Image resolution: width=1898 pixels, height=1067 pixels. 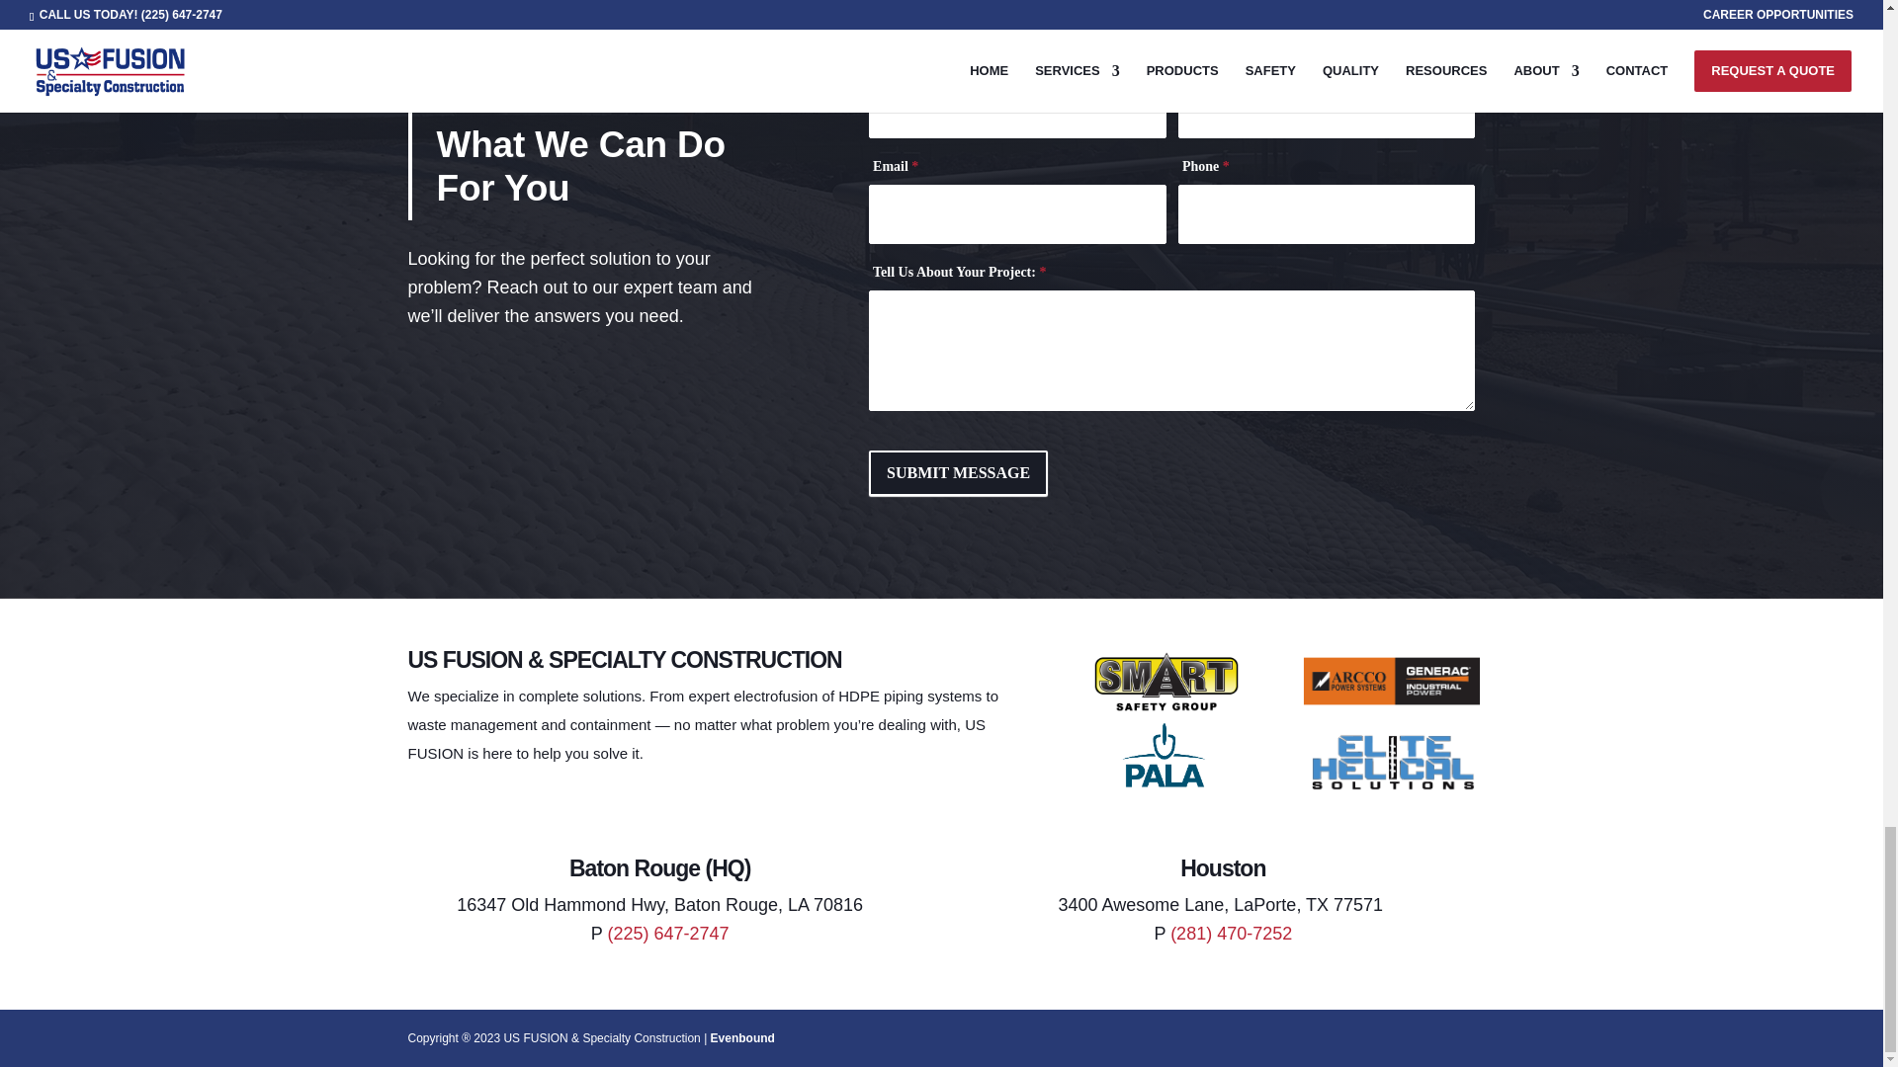 What do you see at coordinates (1392, 761) in the screenshot?
I see `elite` at bounding box center [1392, 761].